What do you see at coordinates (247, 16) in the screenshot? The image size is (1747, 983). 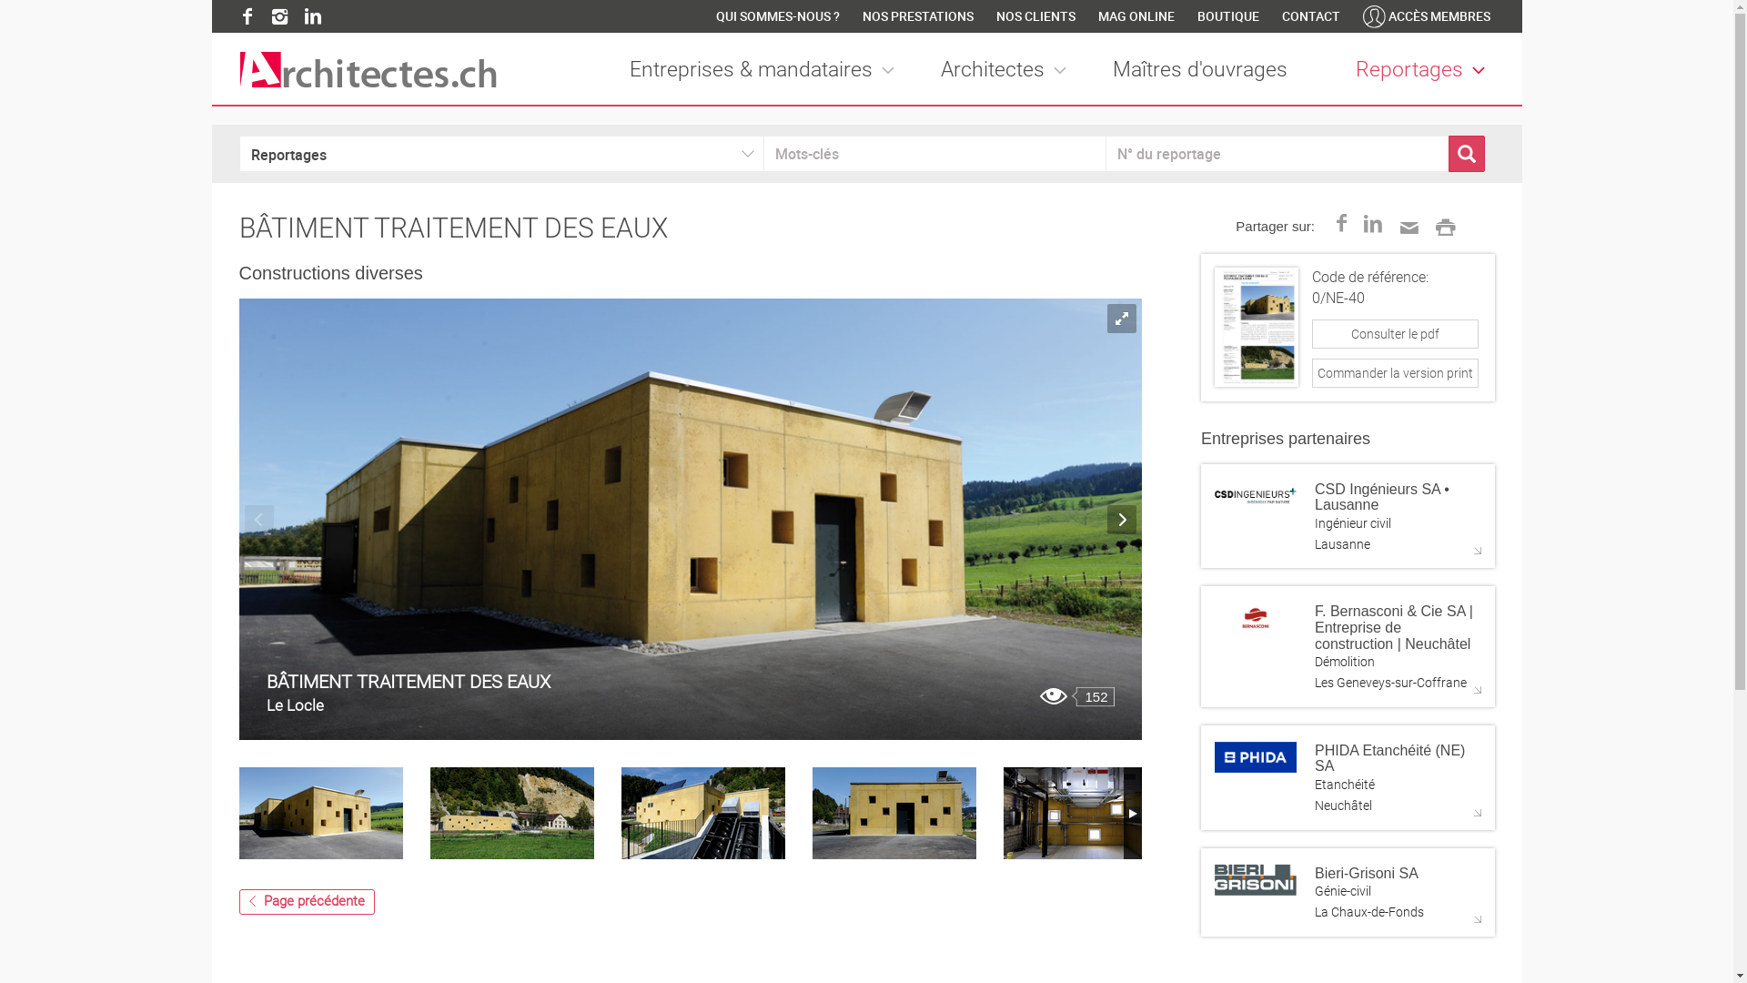 I see `Facebook` at bounding box center [247, 16].